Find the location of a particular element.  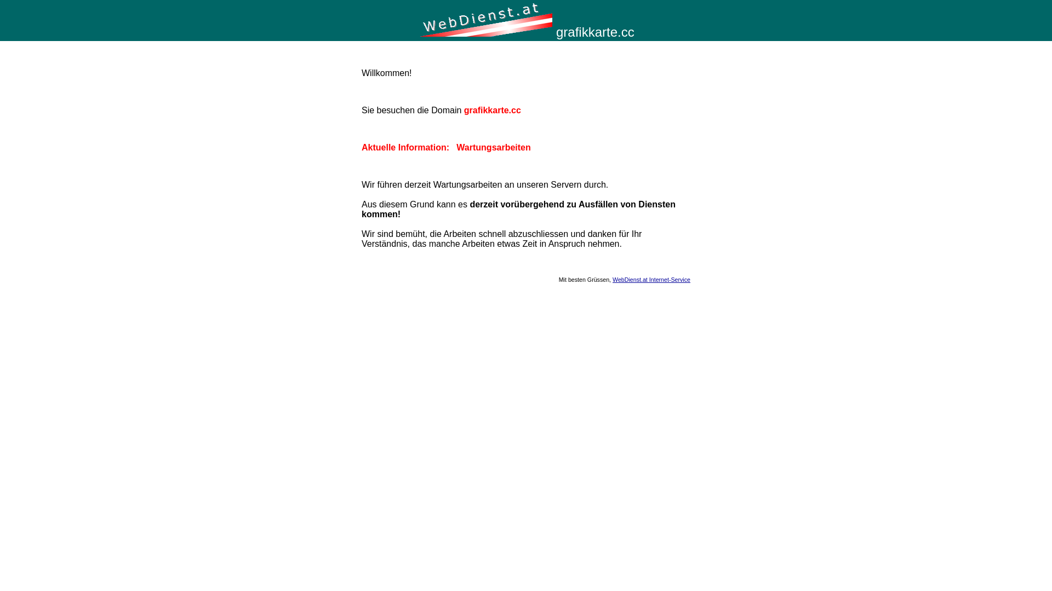

WebDienst.at Internet-Service is located at coordinates (651, 280).